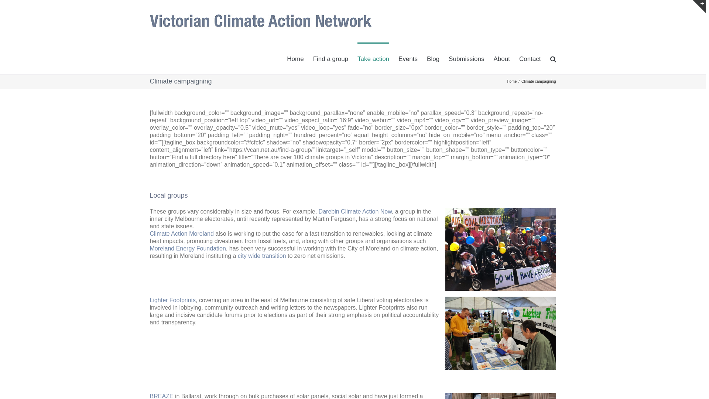  I want to click on Submissions, so click(466, 58).